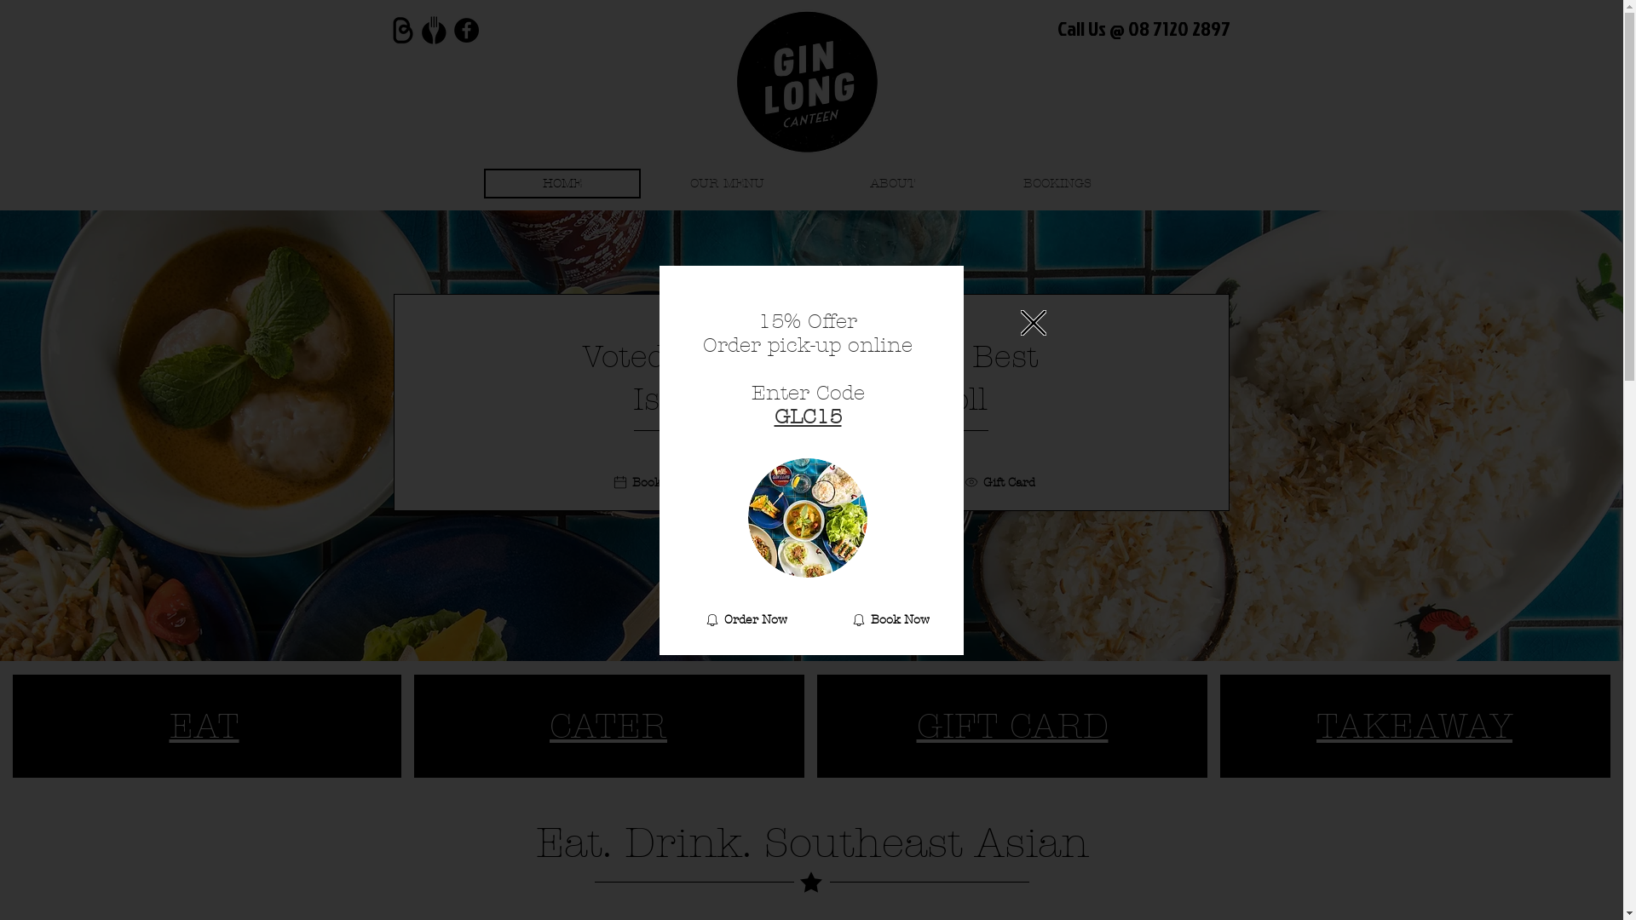 The width and height of the screenshot is (1636, 920). Describe the element at coordinates (893, 184) in the screenshot. I see `ABOUT` at that location.